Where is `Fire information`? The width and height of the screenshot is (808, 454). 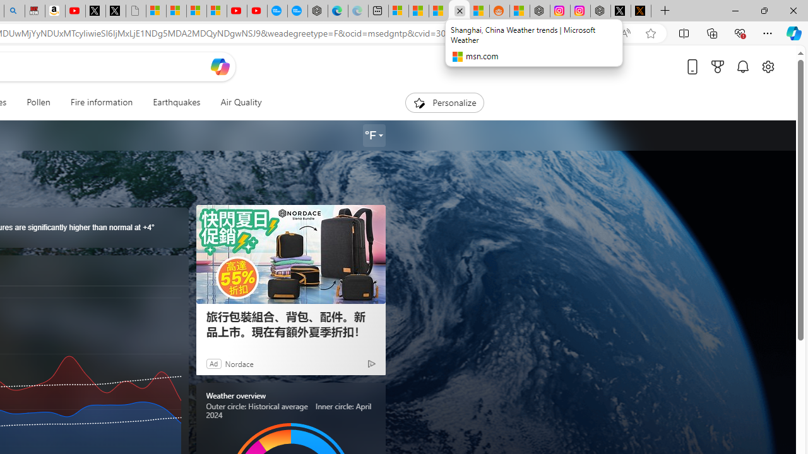 Fire information is located at coordinates (102, 102).